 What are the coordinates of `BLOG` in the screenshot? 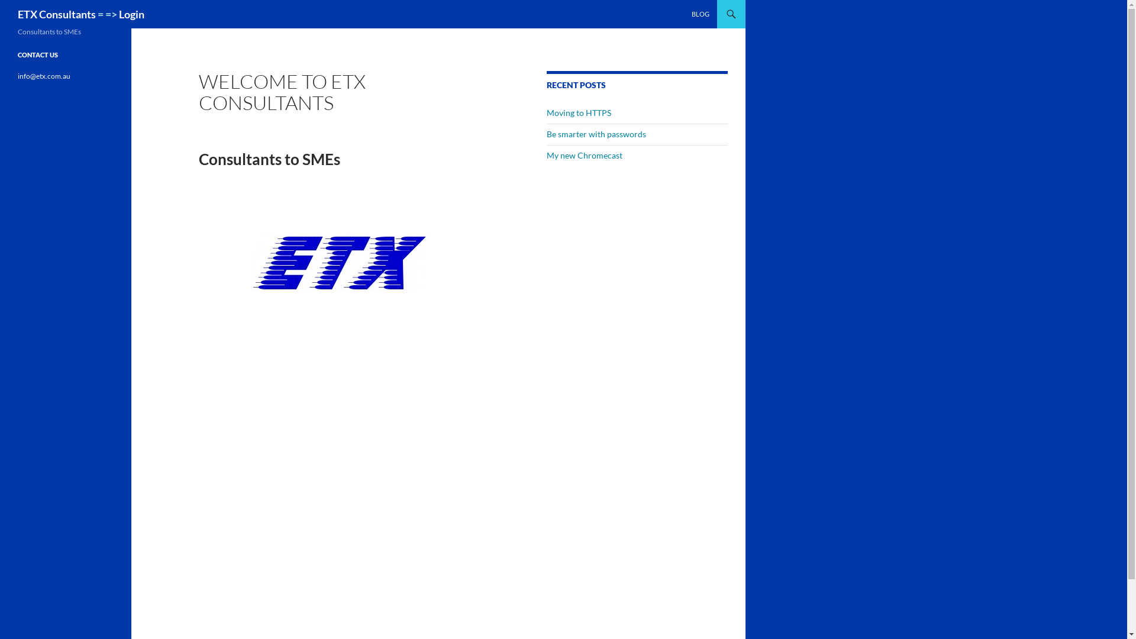 It's located at (701, 14).